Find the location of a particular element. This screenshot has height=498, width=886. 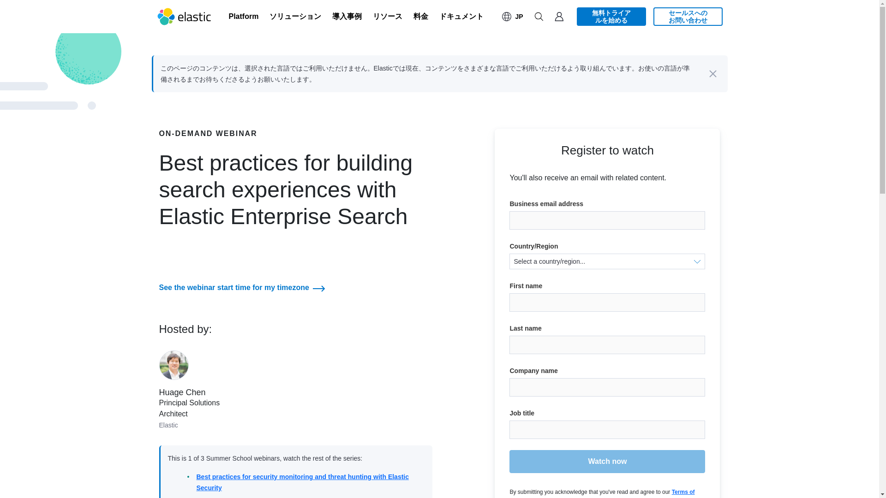

Enter your first name is located at coordinates (607, 302).